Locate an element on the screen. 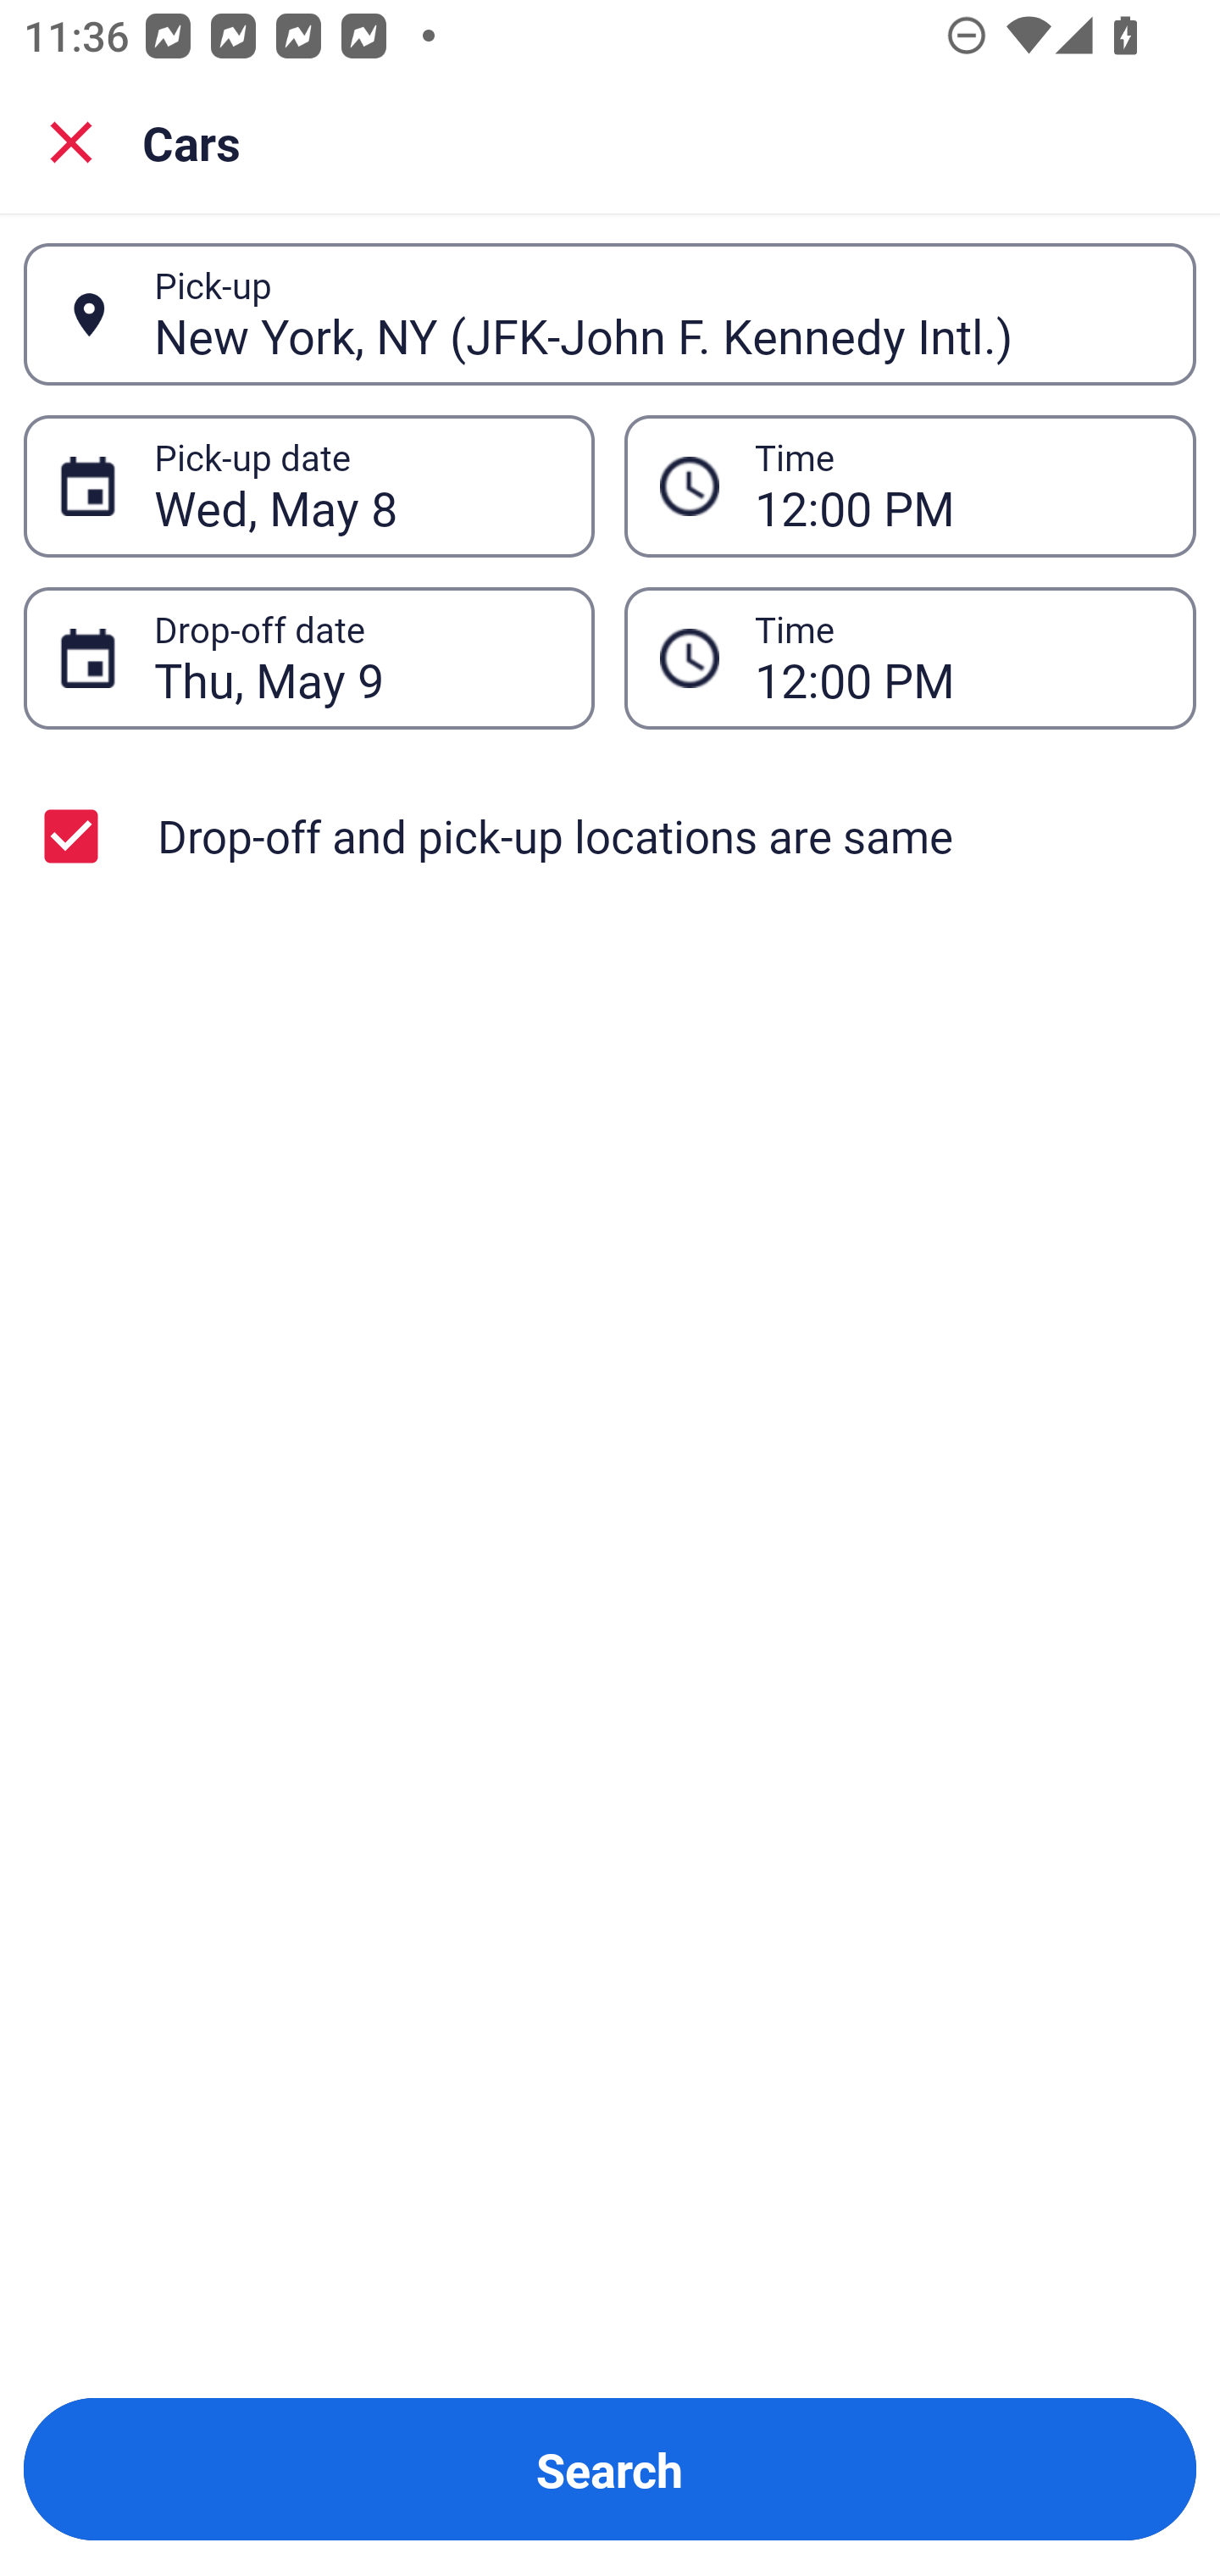  12:00 PM is located at coordinates (910, 485).